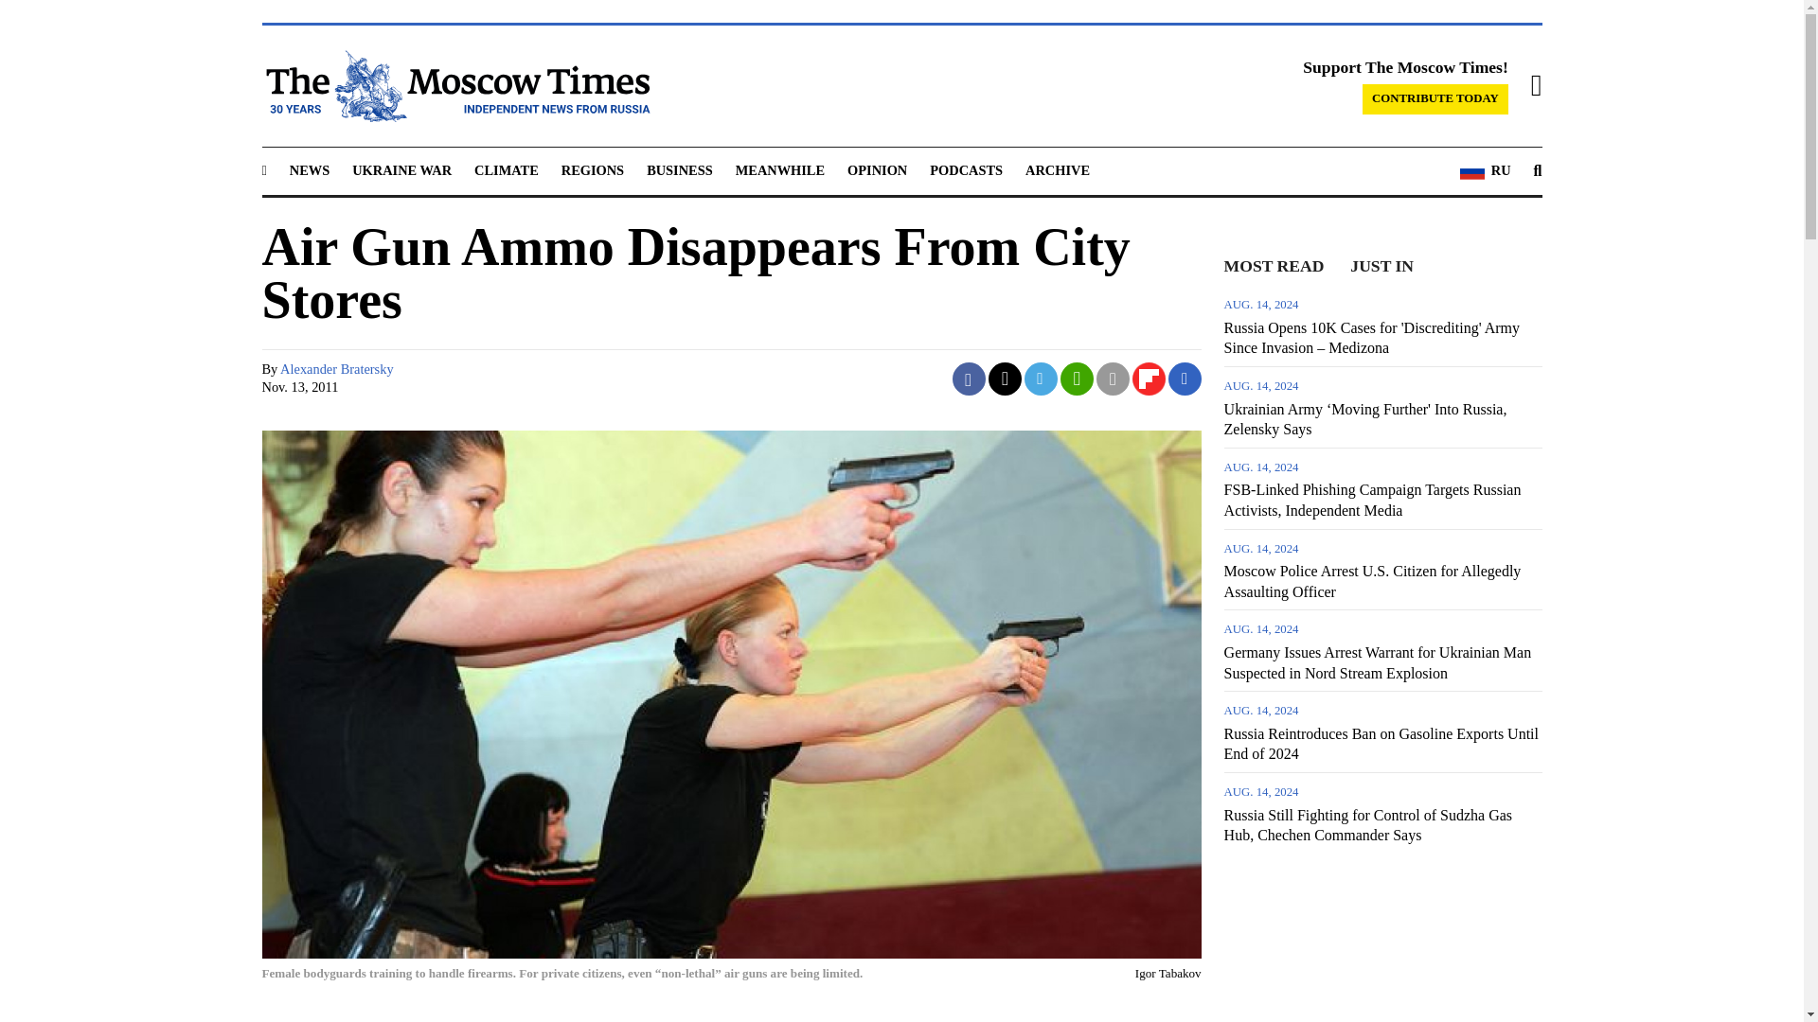 This screenshot has height=1022, width=1818. Describe the element at coordinates (680, 169) in the screenshot. I see `BUSINESS` at that location.